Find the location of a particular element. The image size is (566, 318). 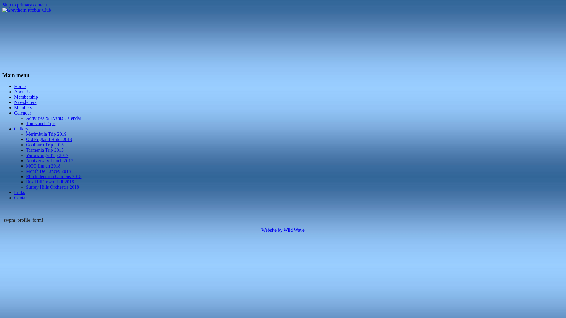

Calendar is located at coordinates (23, 113).